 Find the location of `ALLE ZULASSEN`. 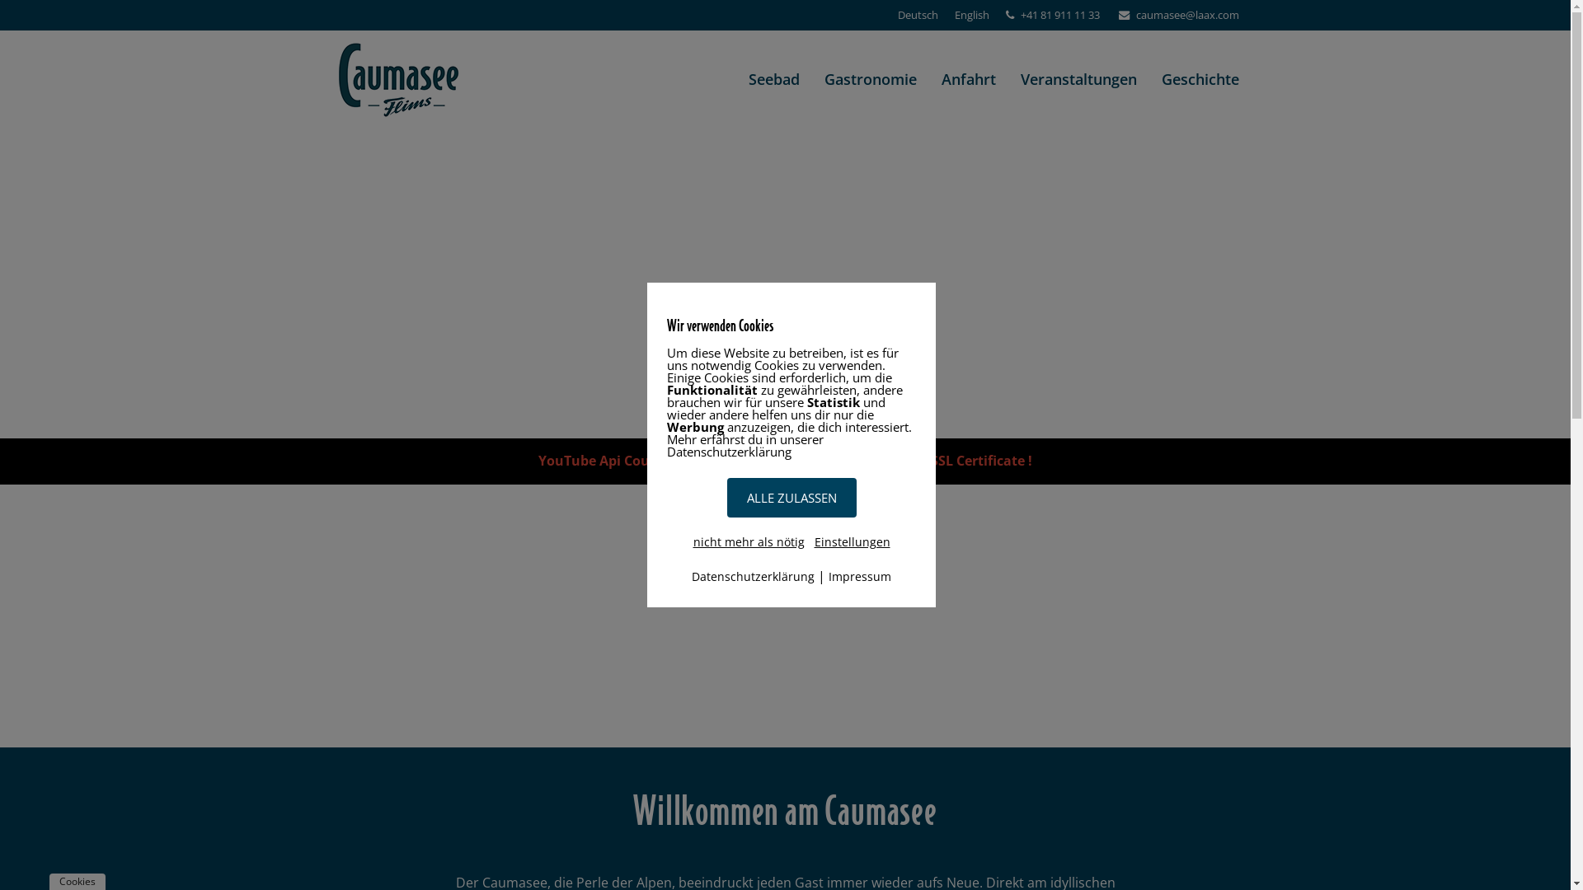

ALLE ZULASSEN is located at coordinates (791, 498).